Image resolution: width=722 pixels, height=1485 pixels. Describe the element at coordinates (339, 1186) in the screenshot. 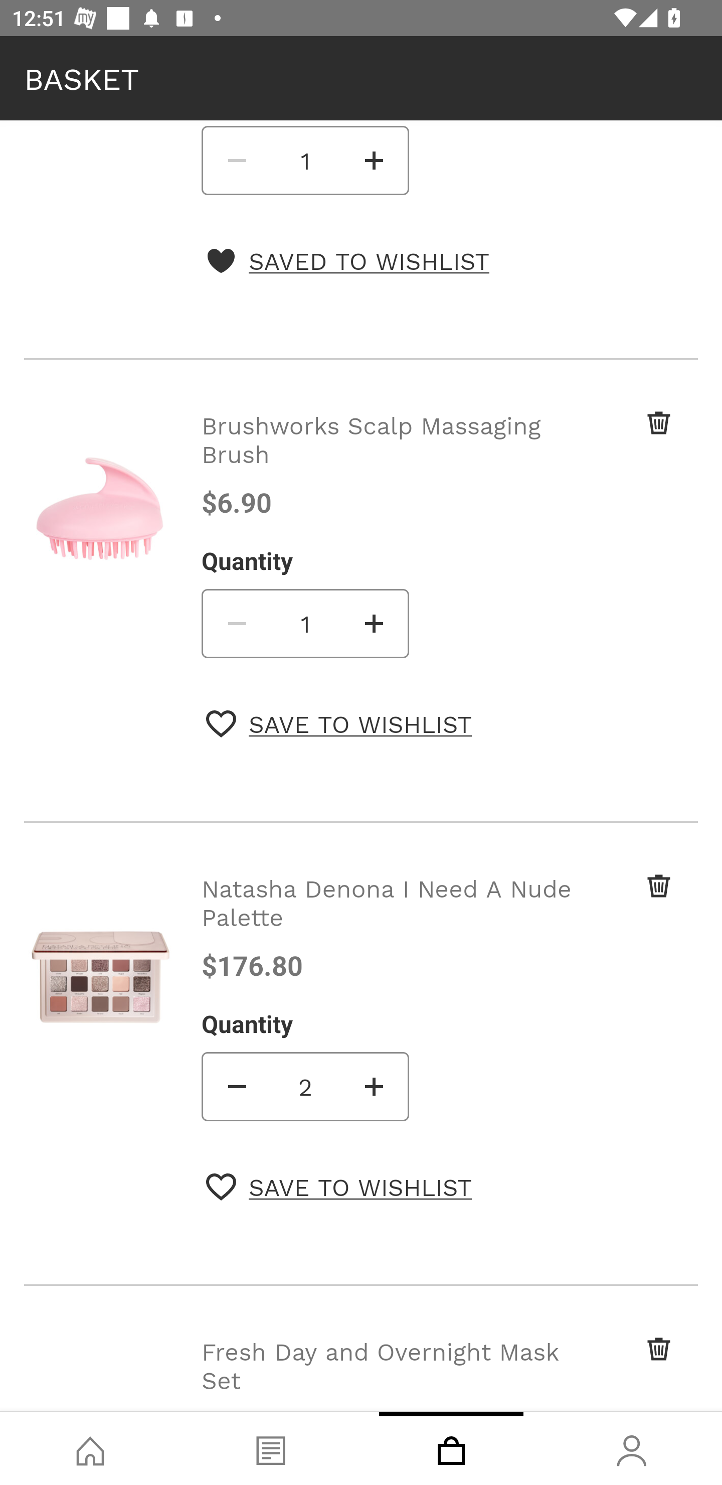

I see `Save to Wishlist SAVE TO WISHLIST` at that location.